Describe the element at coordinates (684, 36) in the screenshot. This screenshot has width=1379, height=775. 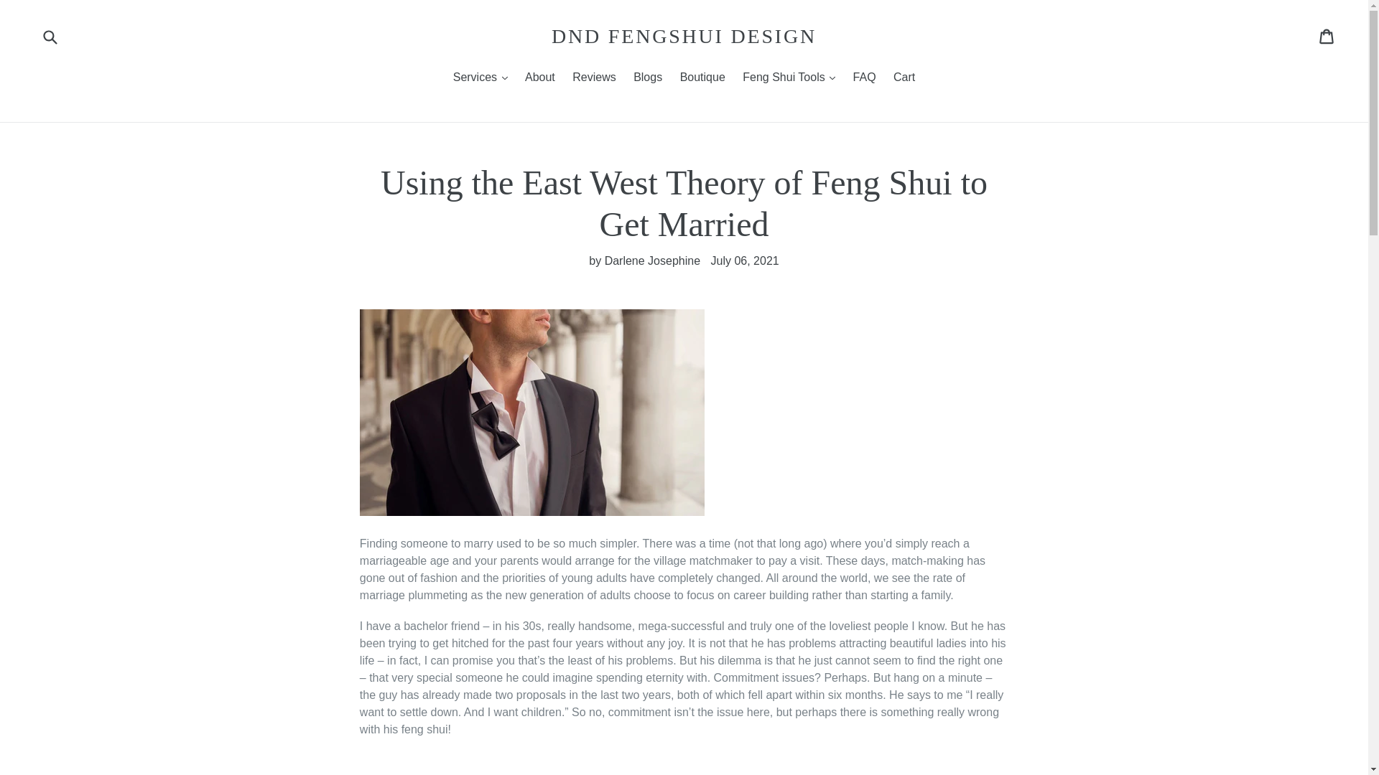
I see `DND FENGSHUI DESIGN` at that location.